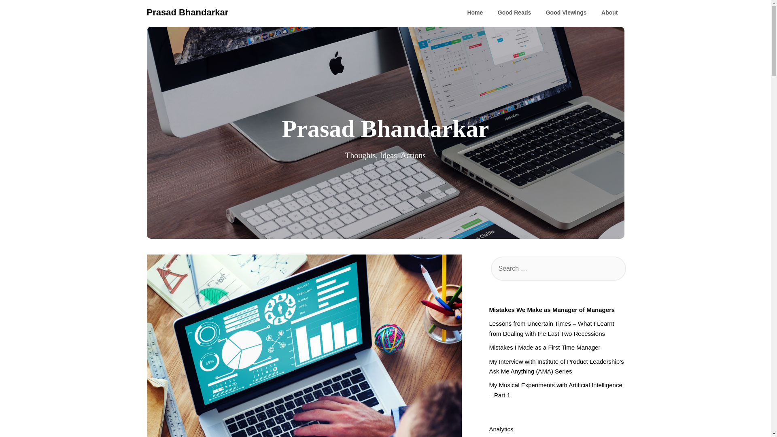 The image size is (777, 437). Describe the element at coordinates (20, 12) in the screenshot. I see `Search` at that location.